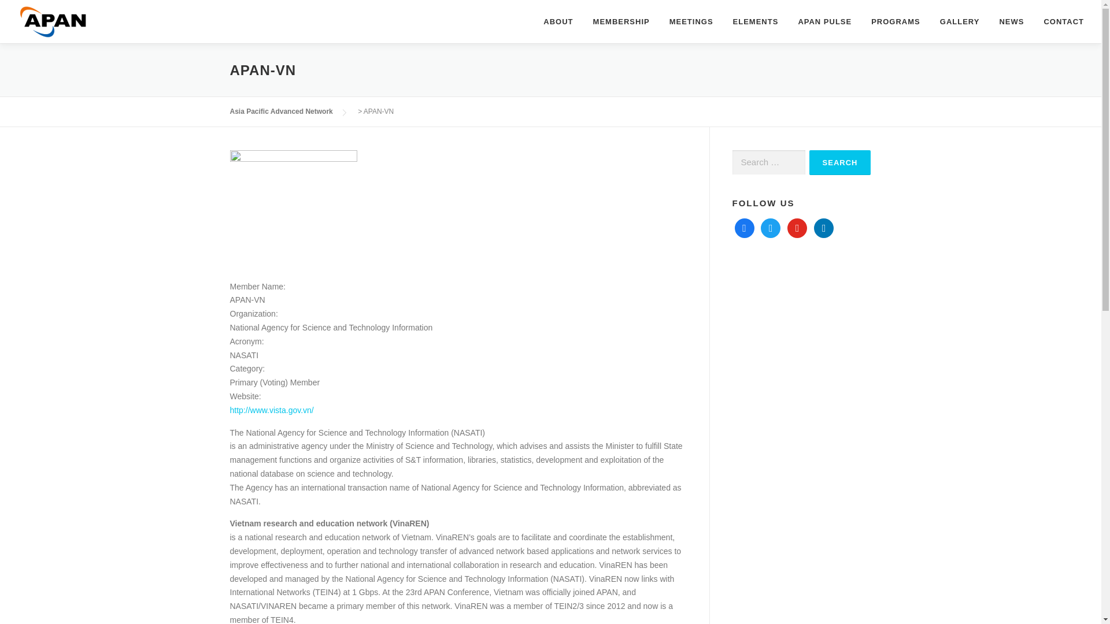 This screenshot has height=624, width=1110. I want to click on NEWS, so click(1011, 21).